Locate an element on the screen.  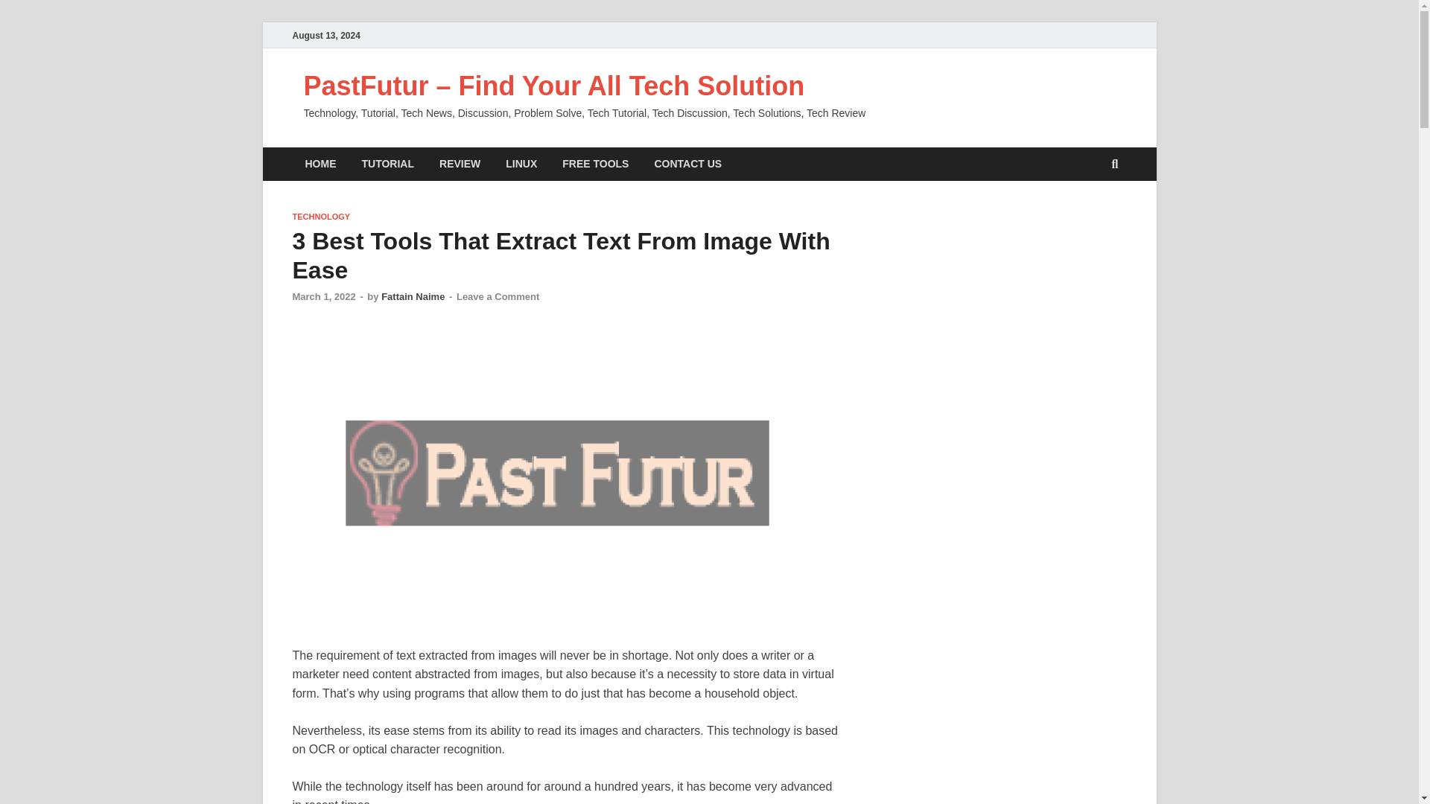
Tutorial is located at coordinates (387, 164).